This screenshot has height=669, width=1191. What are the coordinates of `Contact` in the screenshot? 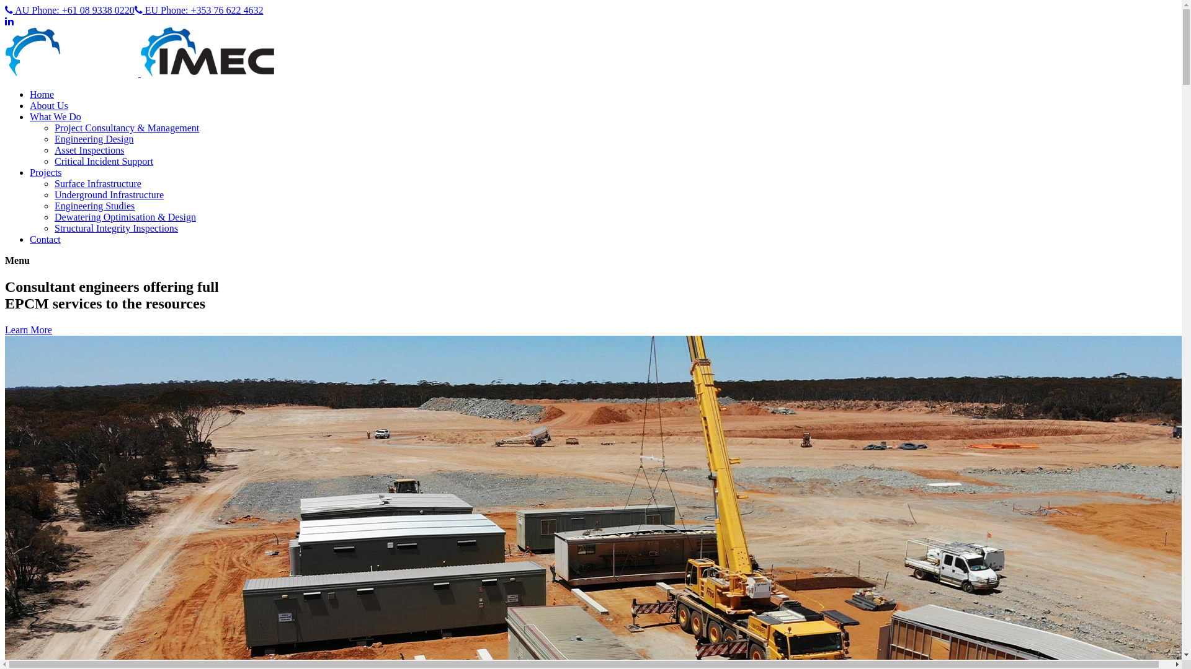 It's located at (45, 239).